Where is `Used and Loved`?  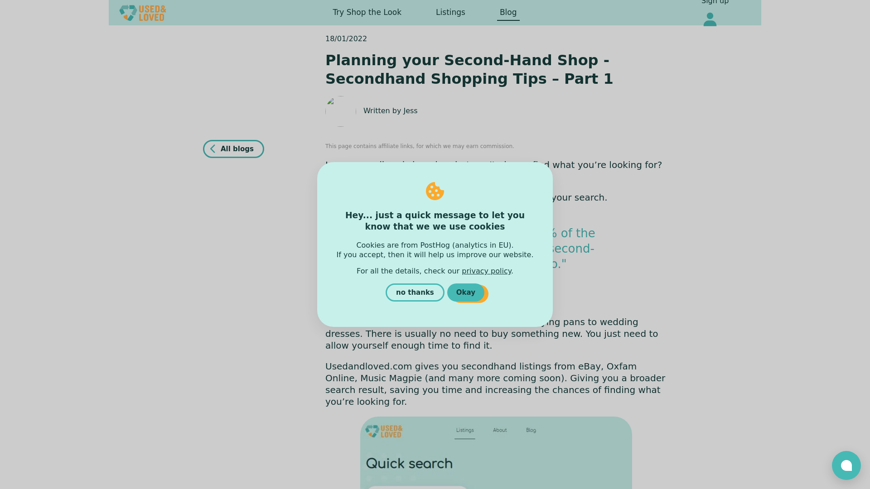
Used and Loved is located at coordinates (145, 13).